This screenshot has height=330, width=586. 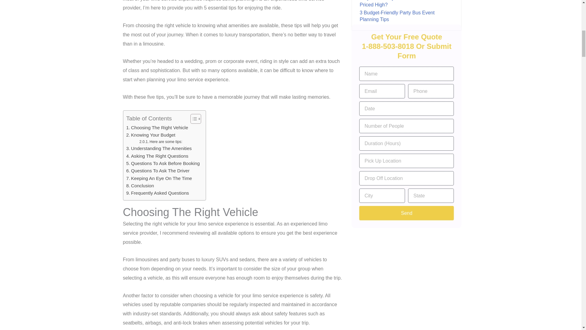 What do you see at coordinates (157, 156) in the screenshot?
I see `Asking The Right Questions` at bounding box center [157, 156].